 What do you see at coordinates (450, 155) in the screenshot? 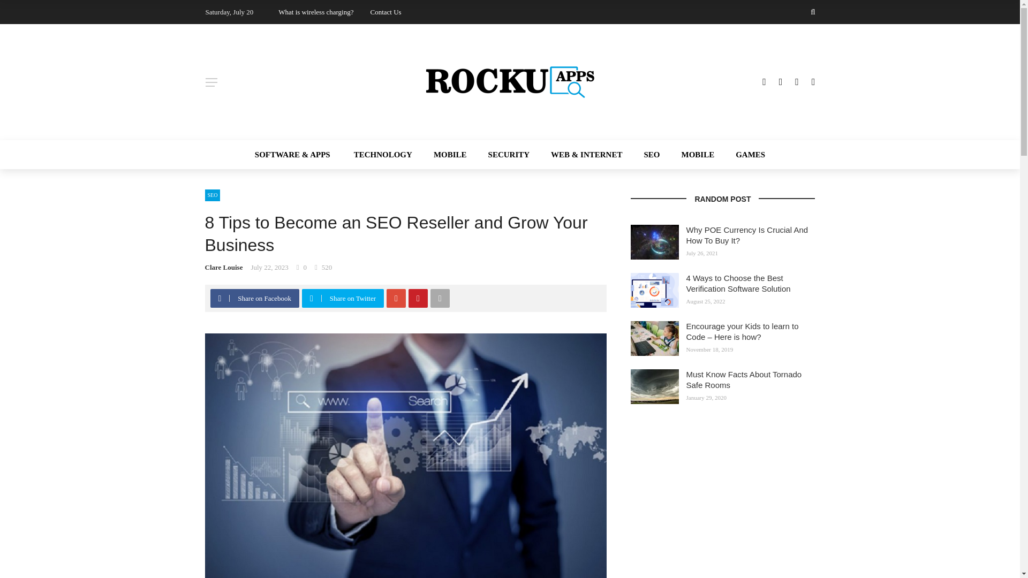
I see `MOBILE` at bounding box center [450, 155].